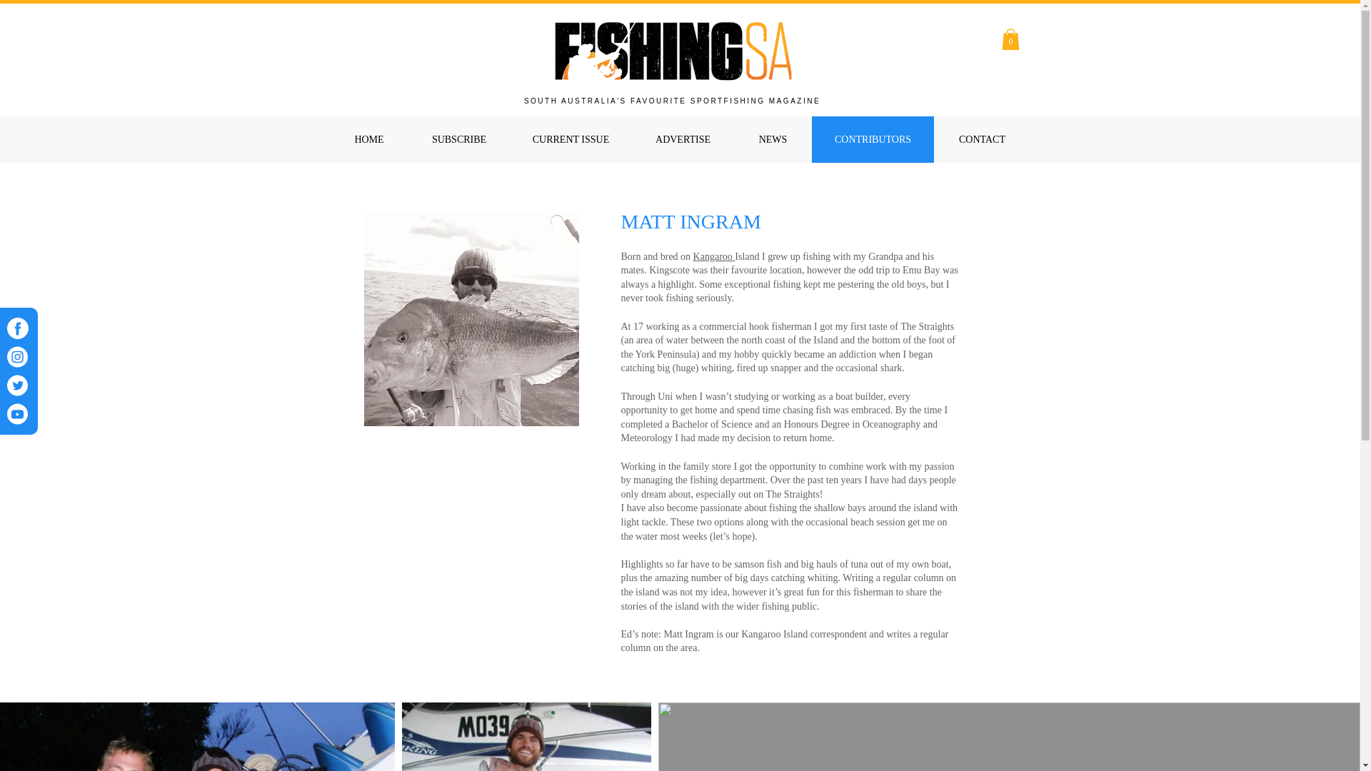 The height and width of the screenshot is (771, 1371). What do you see at coordinates (459, 139) in the screenshot?
I see `SUBSCRIBE` at bounding box center [459, 139].